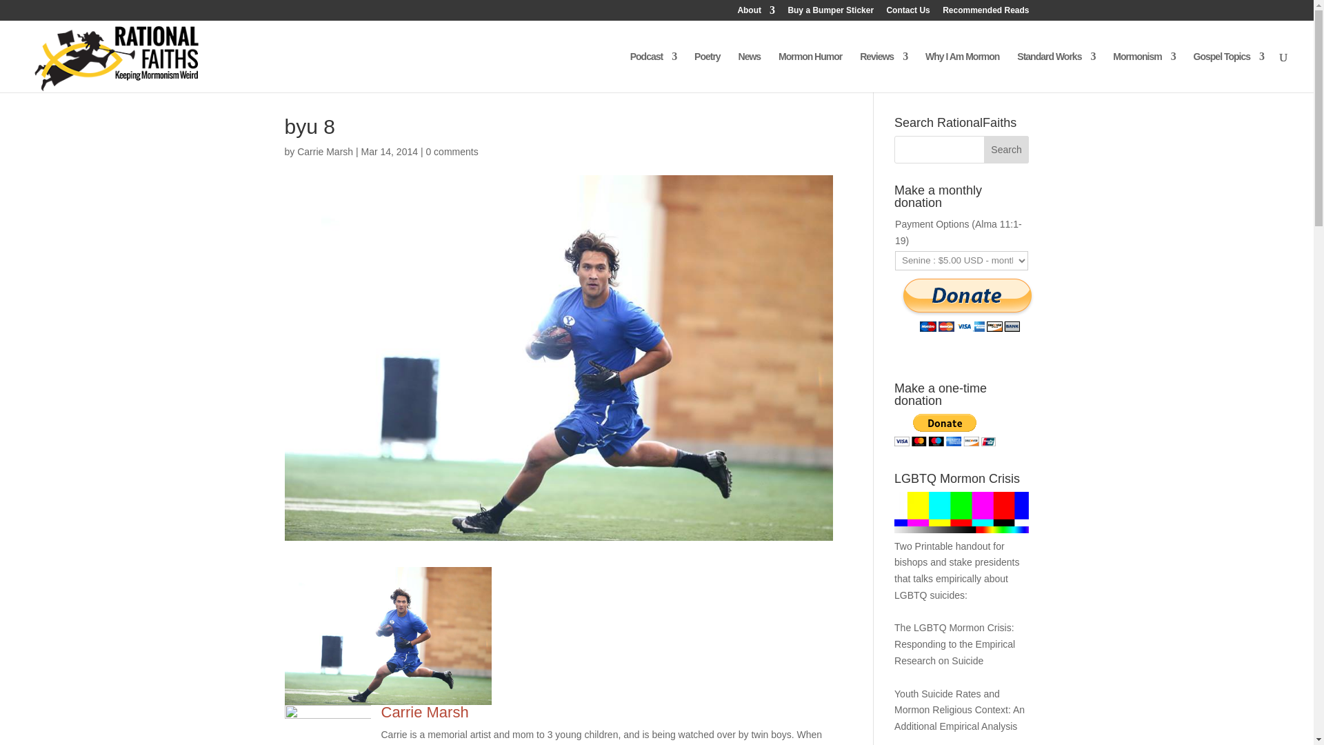 The height and width of the screenshot is (745, 1324). I want to click on Mormonism, so click(1144, 72).